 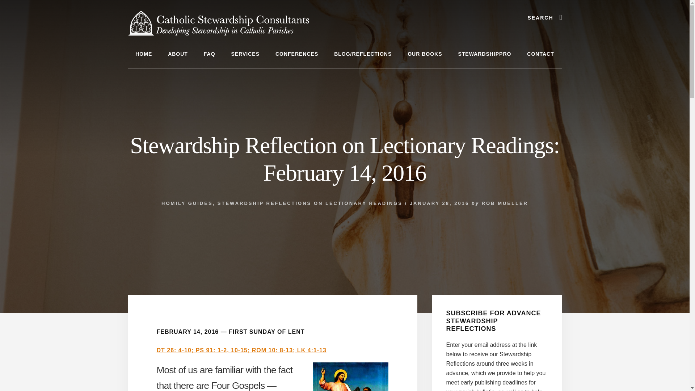 I want to click on ABOUT, so click(x=178, y=54).